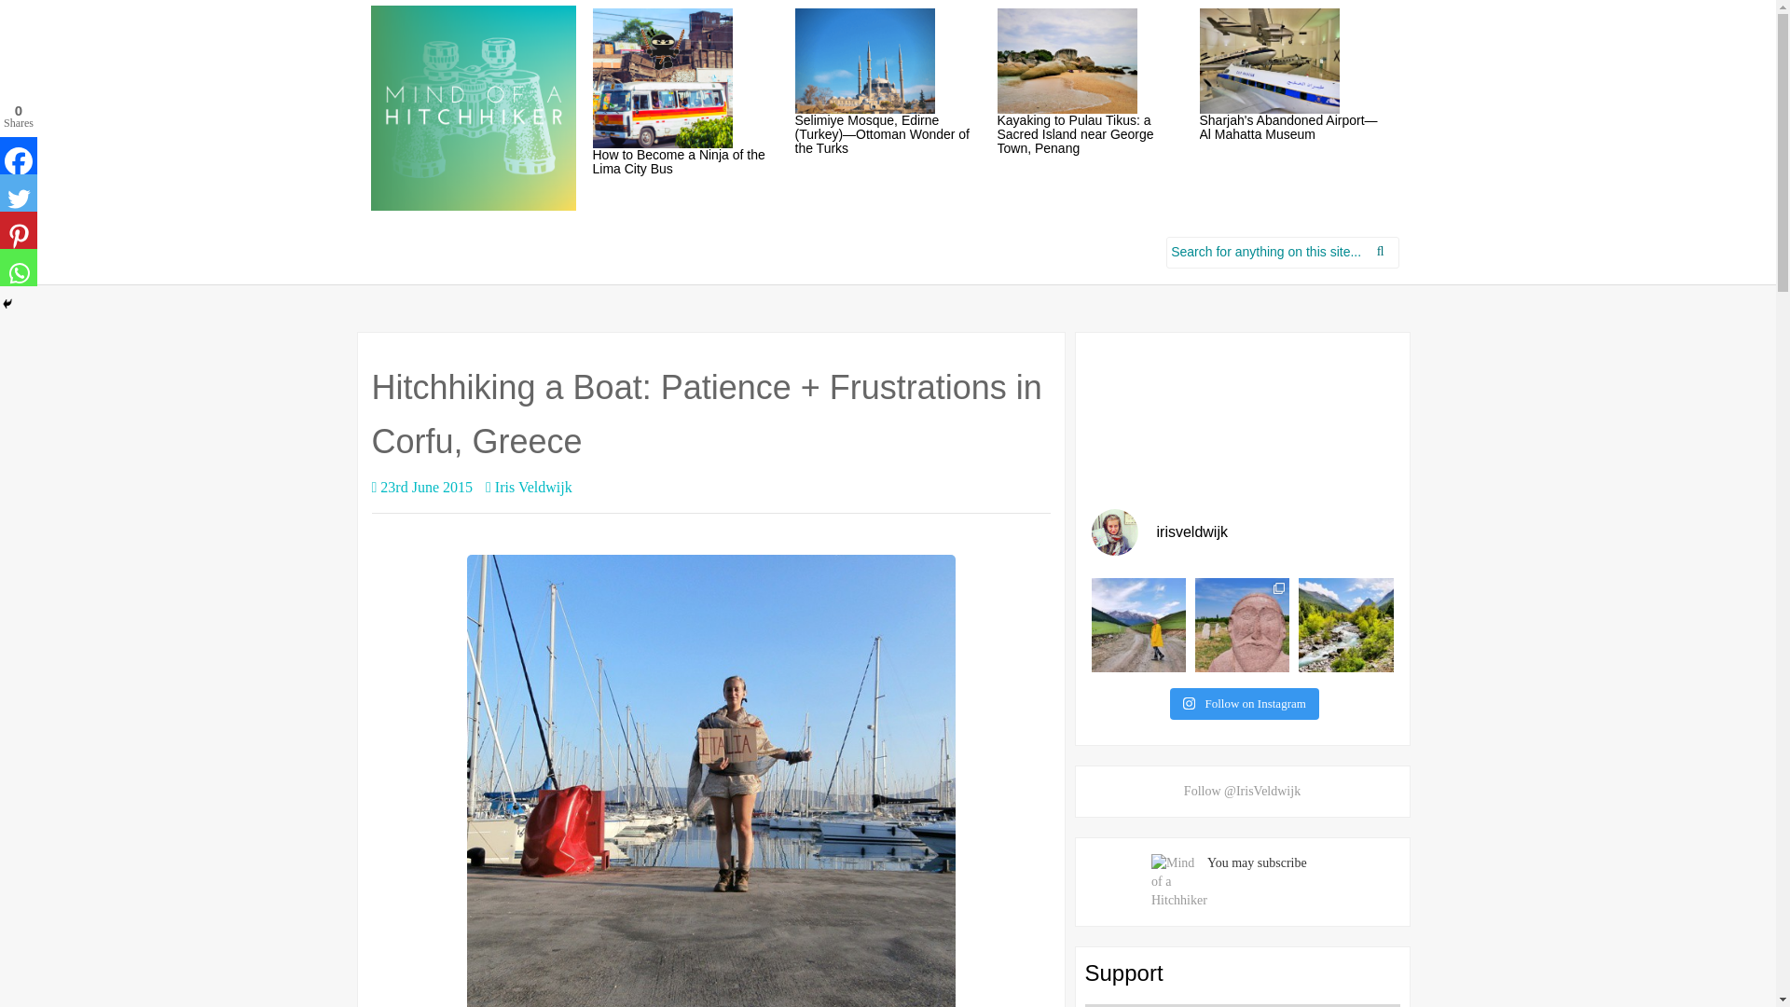 The width and height of the screenshot is (1790, 1007). What do you see at coordinates (474, 106) in the screenshot?
I see `Mind of a Hitchhiker` at bounding box center [474, 106].